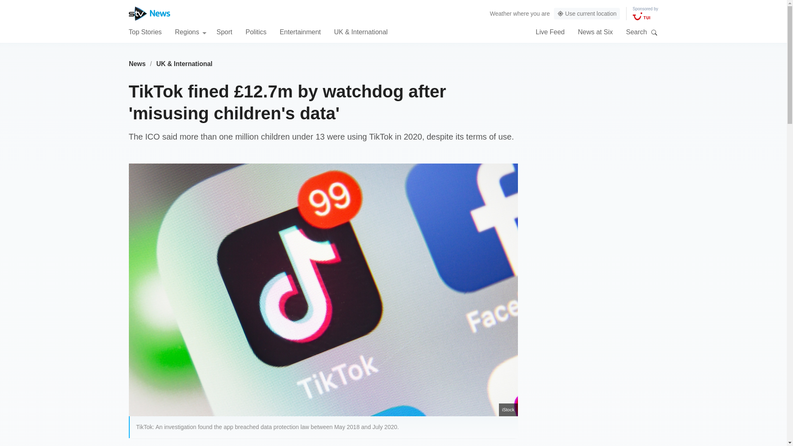 The height and width of the screenshot is (446, 793). What do you see at coordinates (256, 31) in the screenshot?
I see `Politics` at bounding box center [256, 31].